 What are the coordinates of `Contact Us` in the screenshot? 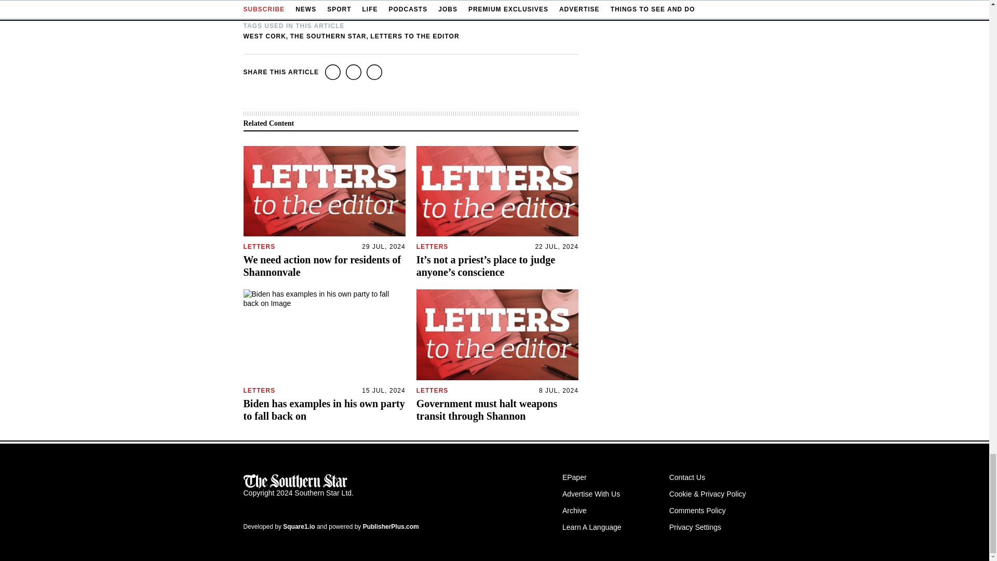 It's located at (686, 477).